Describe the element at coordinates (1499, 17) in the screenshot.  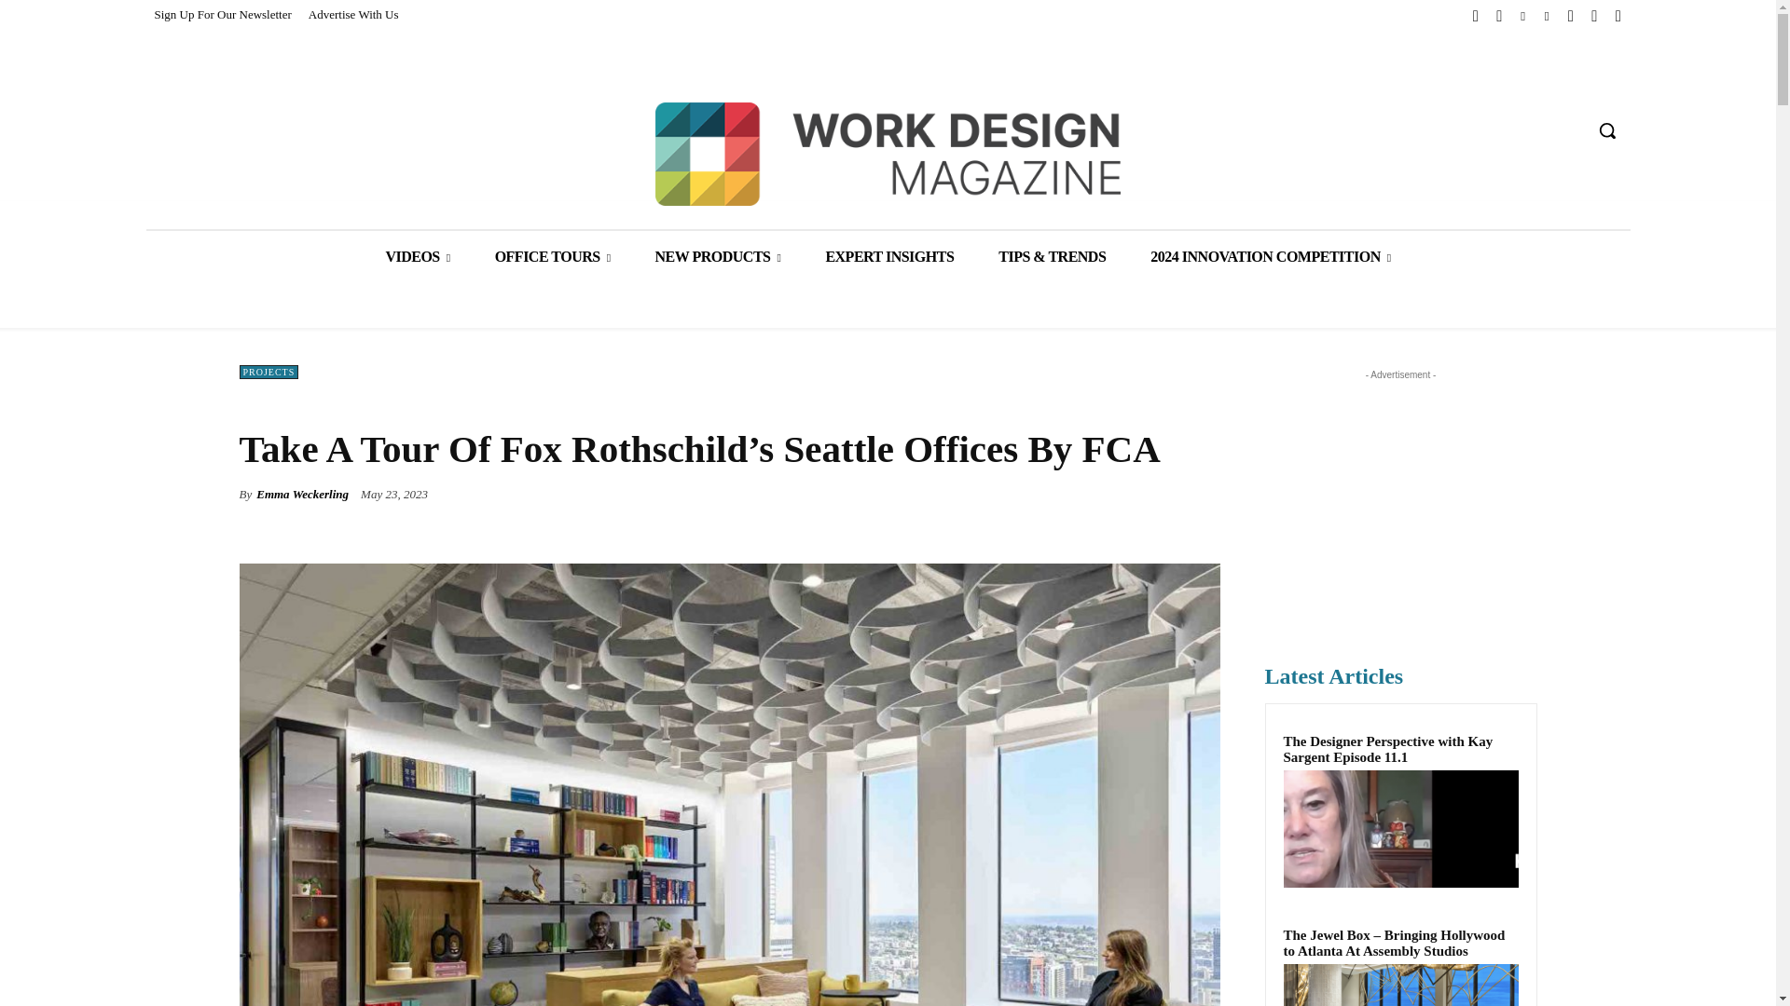
I see `Twitter` at that location.